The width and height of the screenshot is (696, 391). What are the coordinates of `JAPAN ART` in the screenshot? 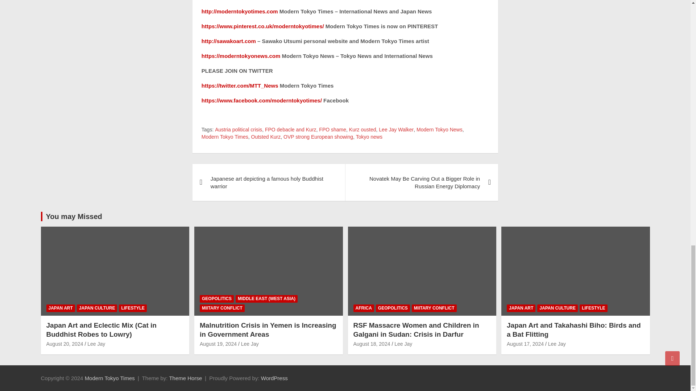 It's located at (61, 308).